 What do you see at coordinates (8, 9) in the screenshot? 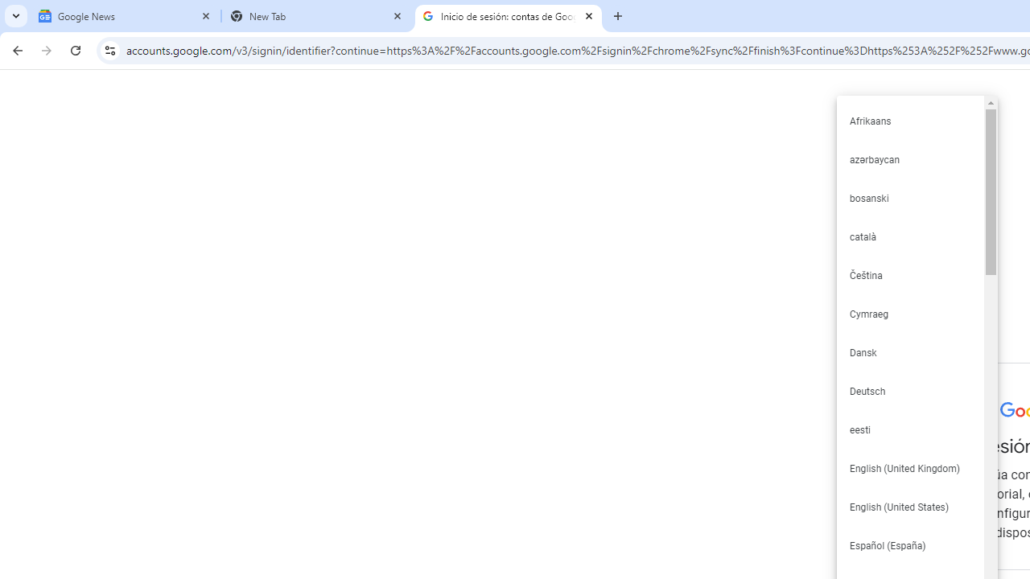
I see `System` at bounding box center [8, 9].